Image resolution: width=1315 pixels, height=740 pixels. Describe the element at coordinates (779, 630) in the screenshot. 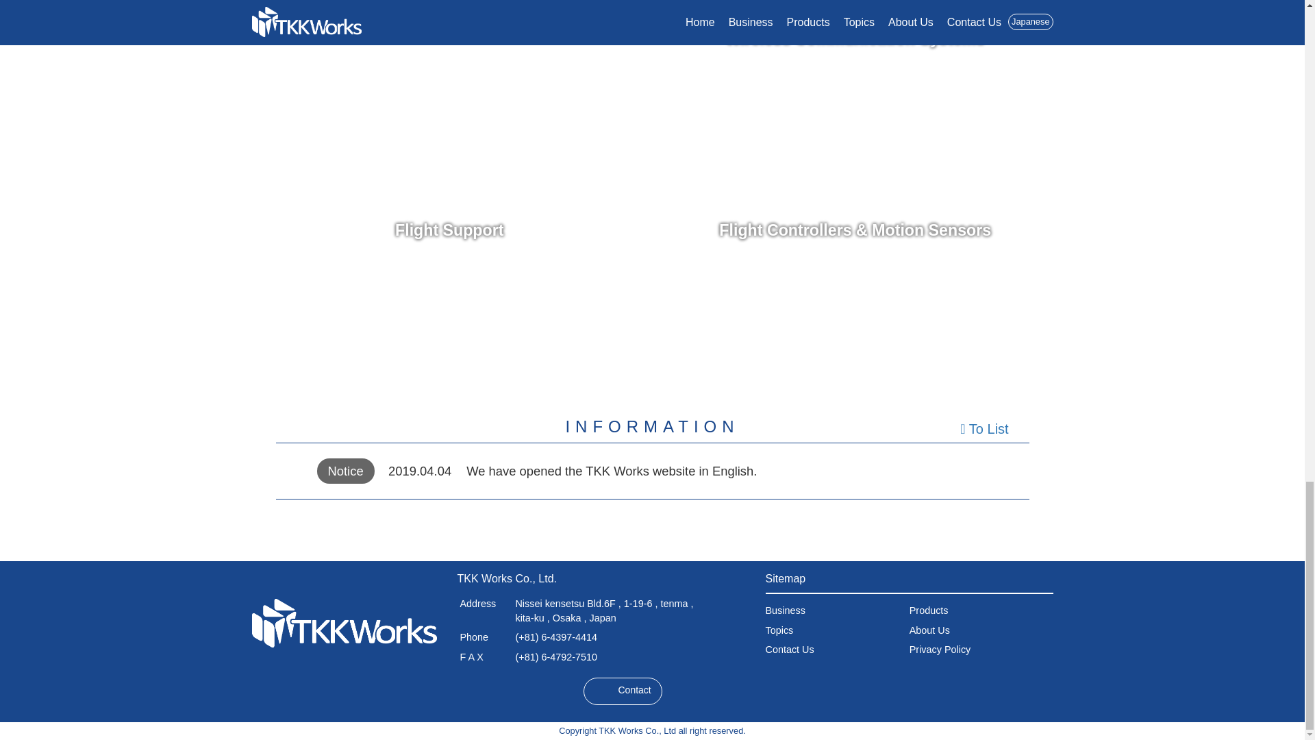

I see `Topics` at that location.